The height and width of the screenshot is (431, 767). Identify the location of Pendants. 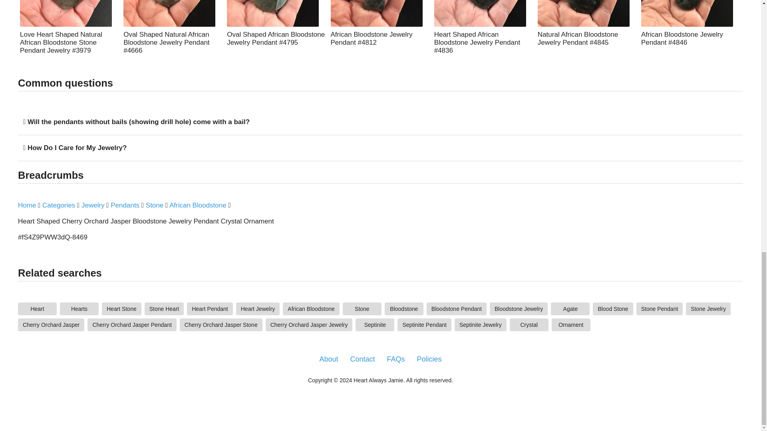
(125, 206).